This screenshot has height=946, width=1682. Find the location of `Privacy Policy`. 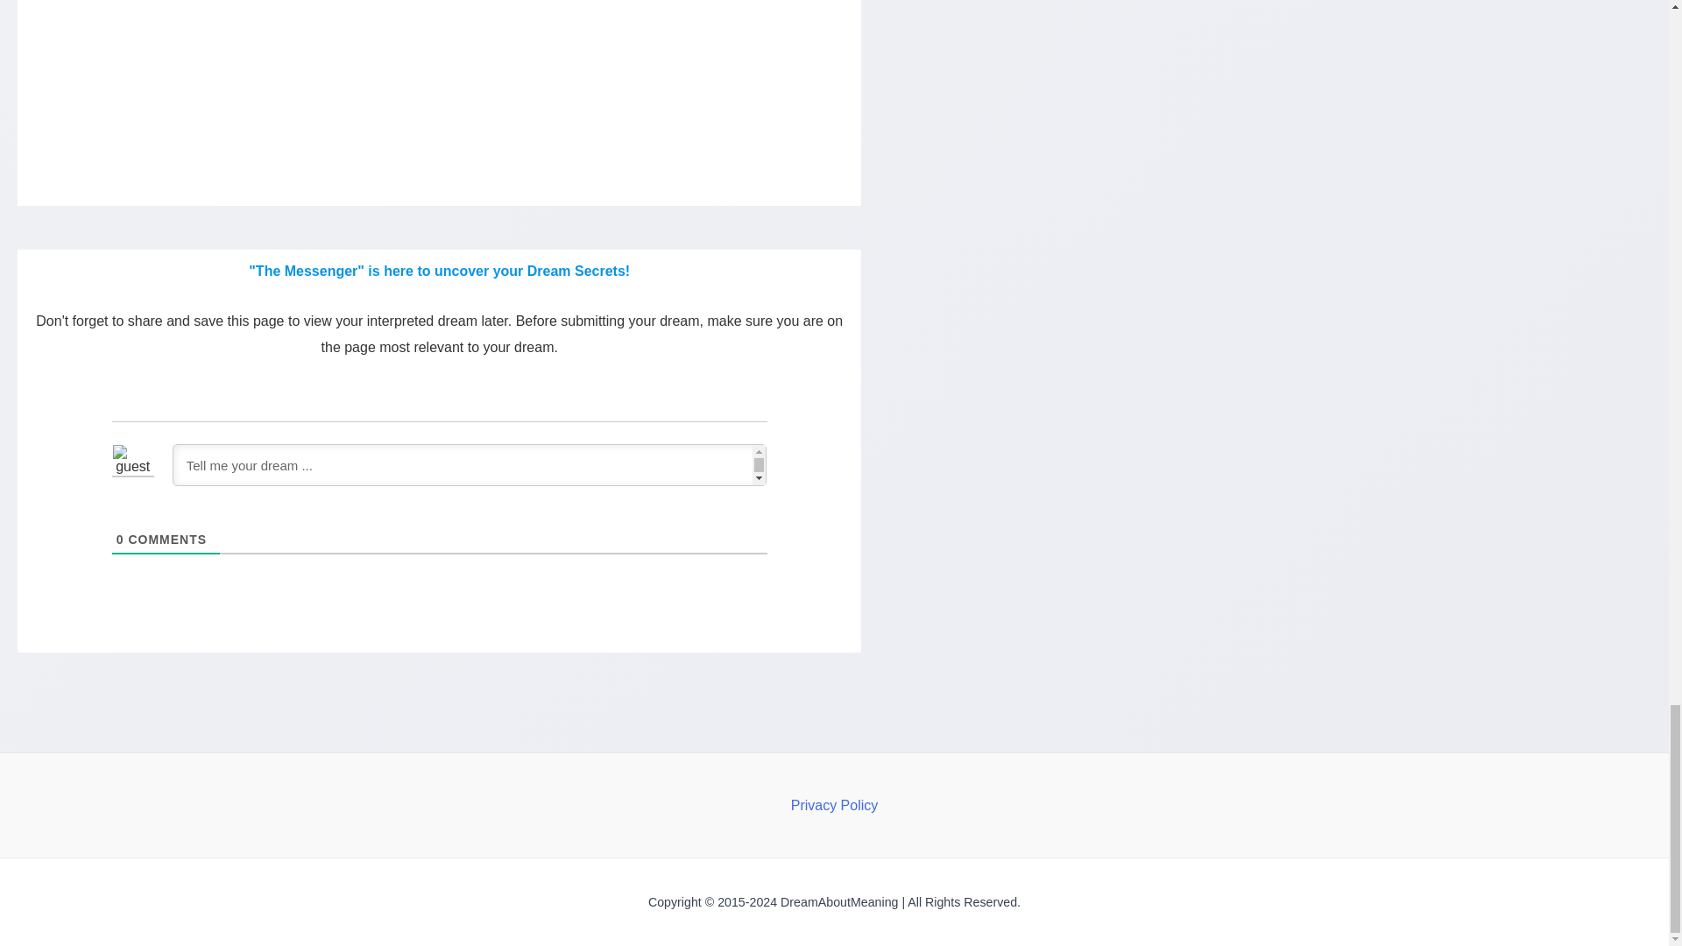

Privacy Policy is located at coordinates (834, 806).